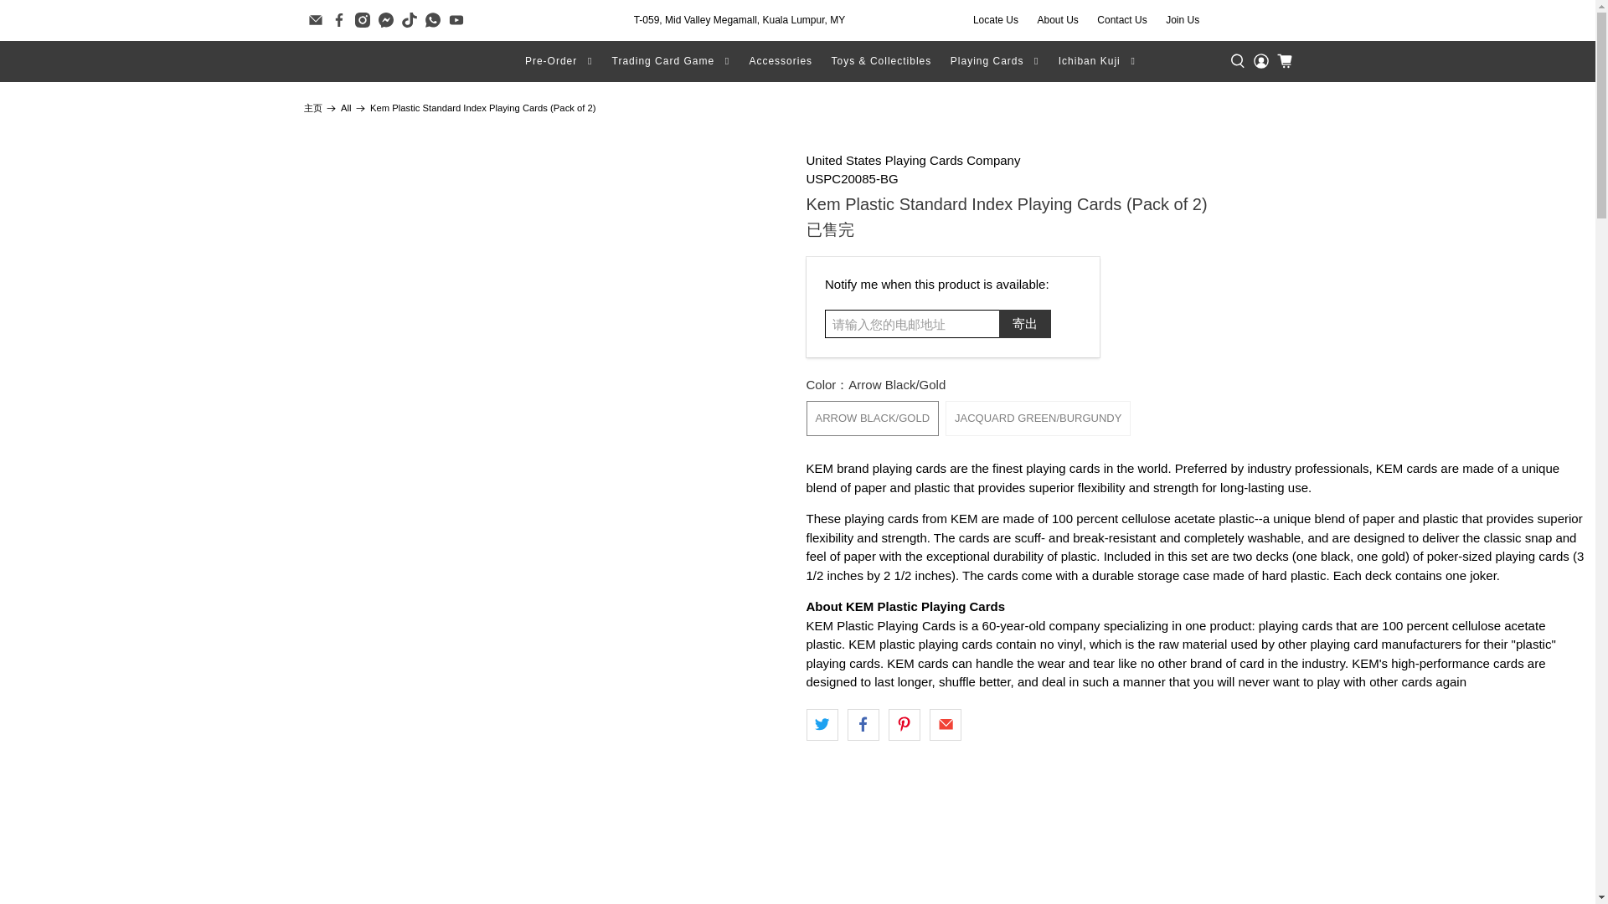 The width and height of the screenshot is (1608, 904). What do you see at coordinates (559, 60) in the screenshot?
I see `Pre-Order` at bounding box center [559, 60].